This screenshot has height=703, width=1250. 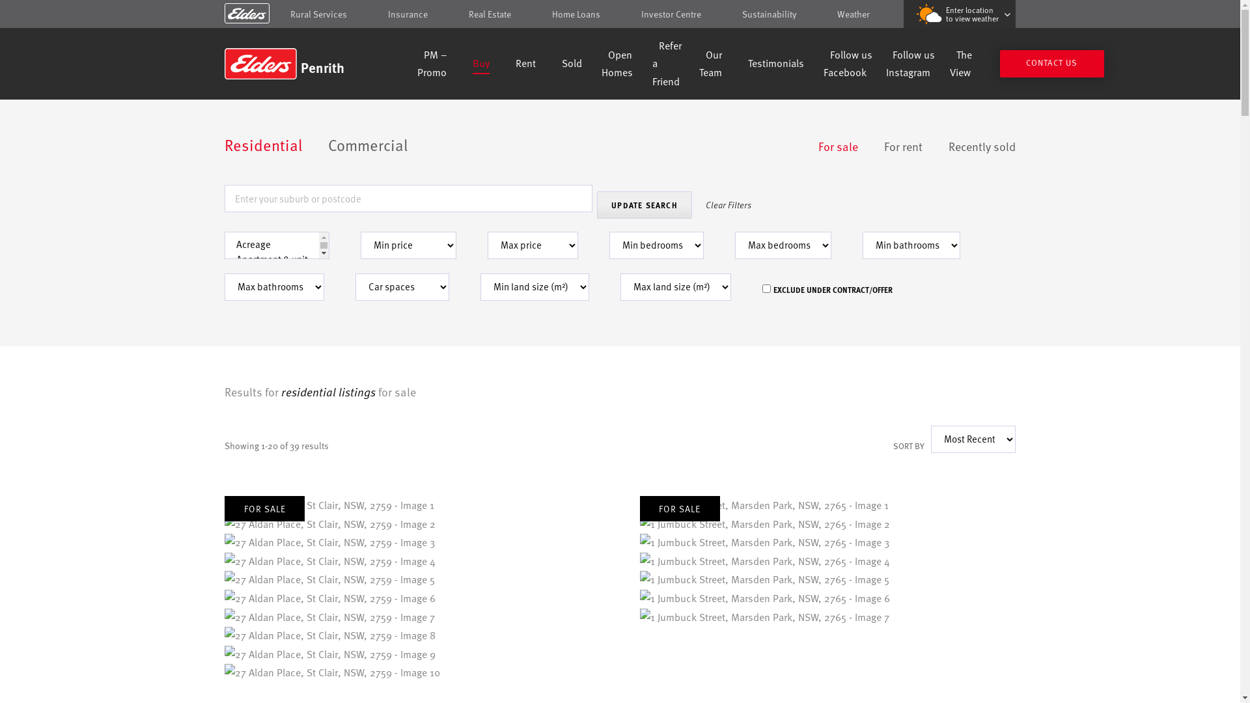 I want to click on Clear Filters, so click(x=728, y=204).